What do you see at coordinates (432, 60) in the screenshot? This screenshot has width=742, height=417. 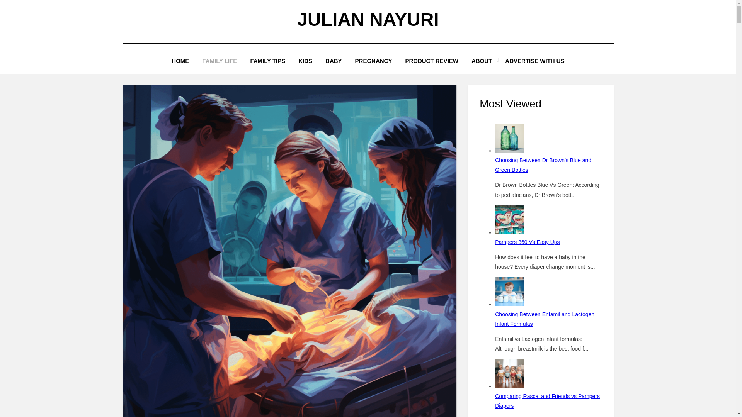 I see `PRODUCT REVIEW` at bounding box center [432, 60].